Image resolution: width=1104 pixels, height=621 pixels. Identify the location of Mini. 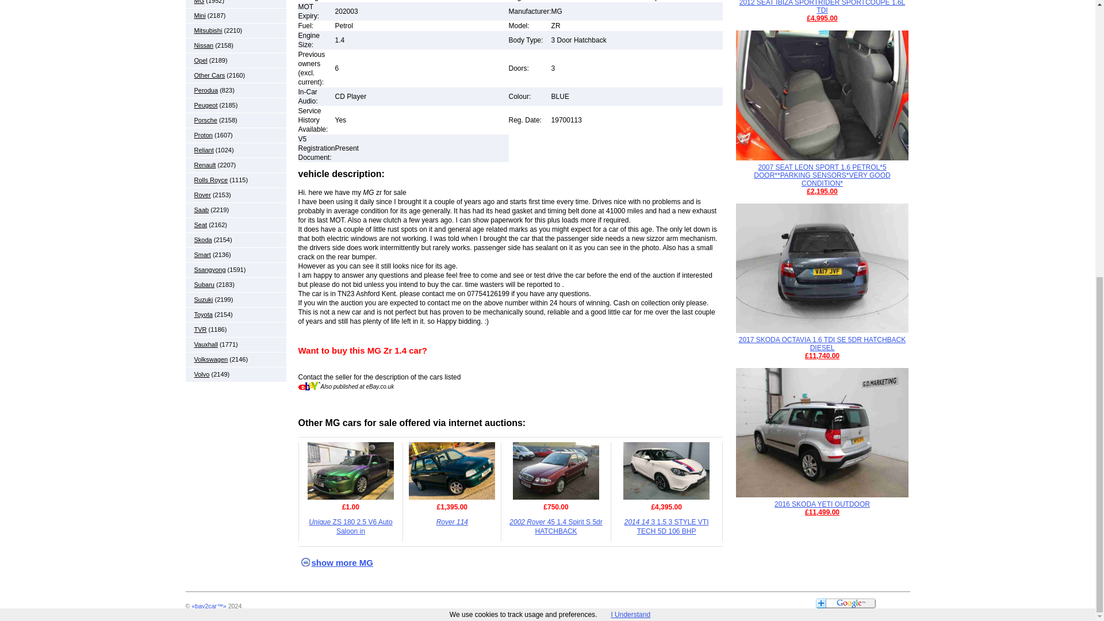
(200, 15).